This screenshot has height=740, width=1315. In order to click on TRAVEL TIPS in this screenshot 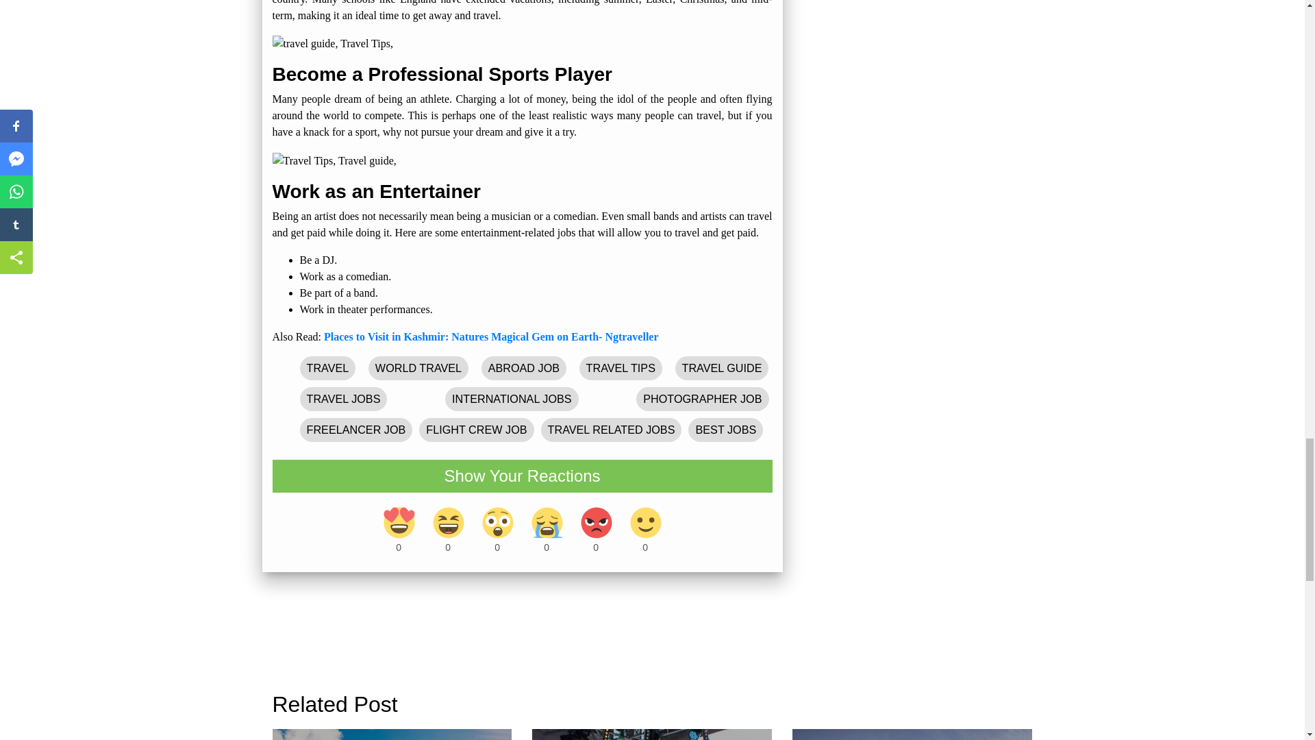, I will do `click(621, 368)`.